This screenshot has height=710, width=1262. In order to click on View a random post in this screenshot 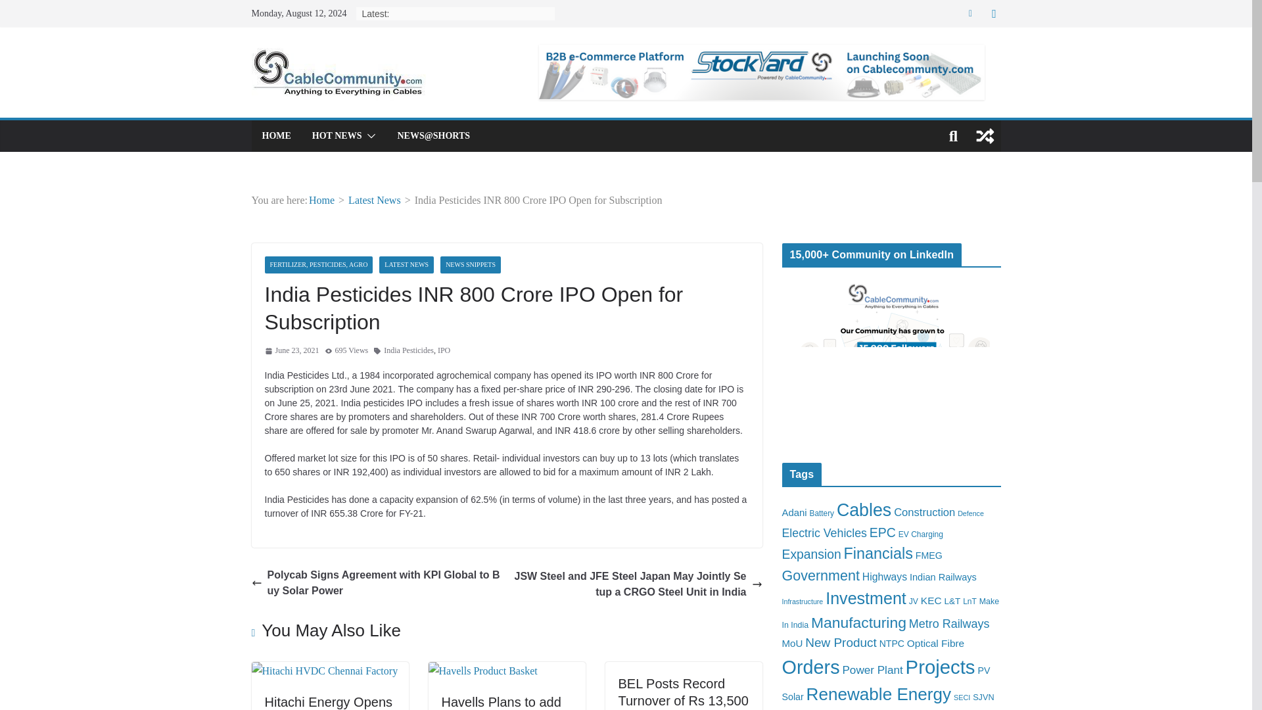, I will do `click(985, 135)`.